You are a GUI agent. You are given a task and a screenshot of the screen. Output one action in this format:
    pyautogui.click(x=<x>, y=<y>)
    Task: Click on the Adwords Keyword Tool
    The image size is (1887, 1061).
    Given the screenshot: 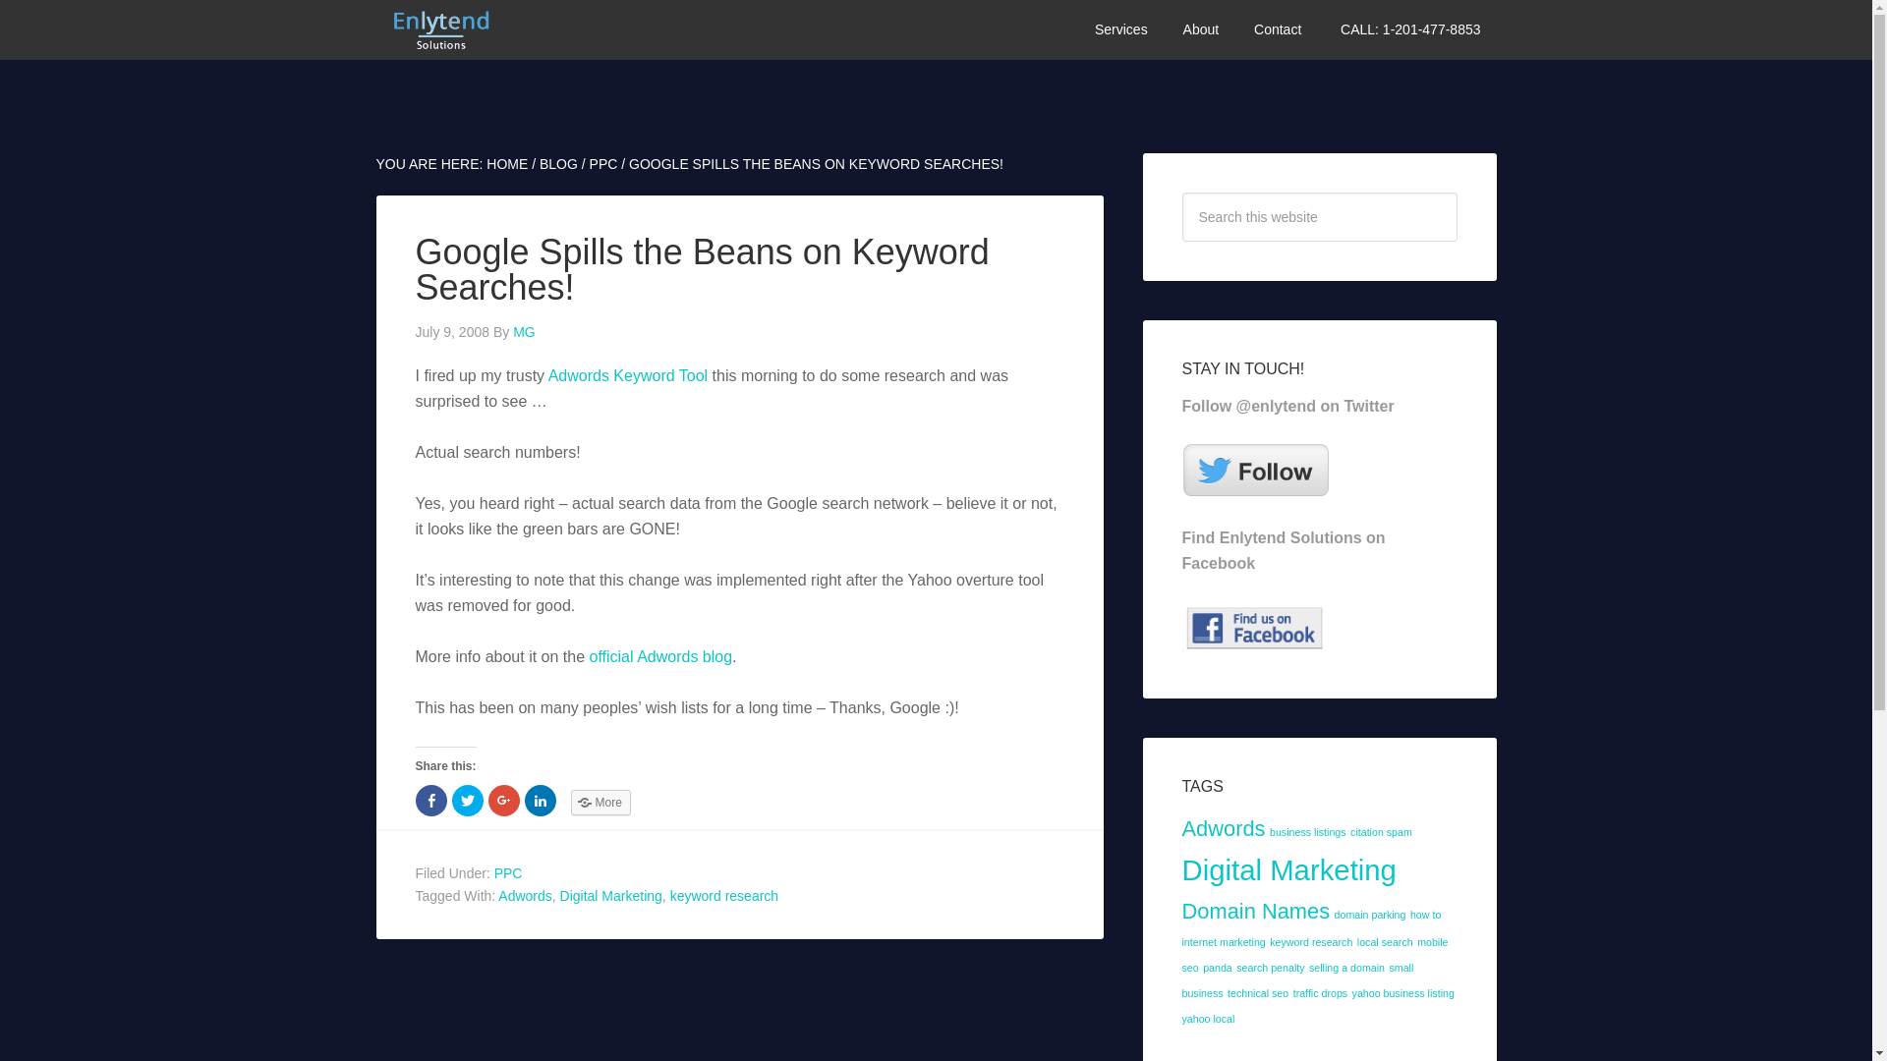 What is the action you would take?
    pyautogui.click(x=628, y=375)
    